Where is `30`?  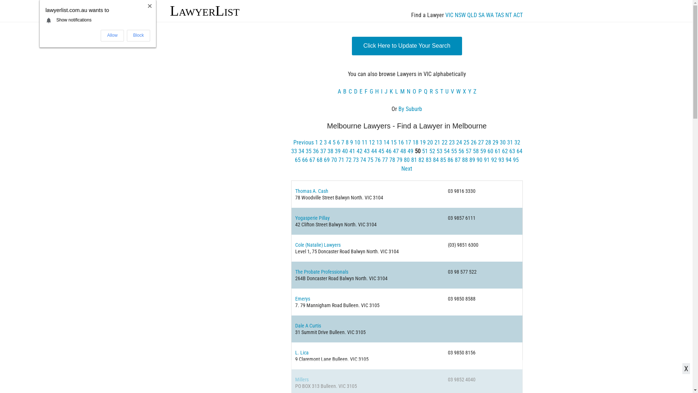 30 is located at coordinates (503, 143).